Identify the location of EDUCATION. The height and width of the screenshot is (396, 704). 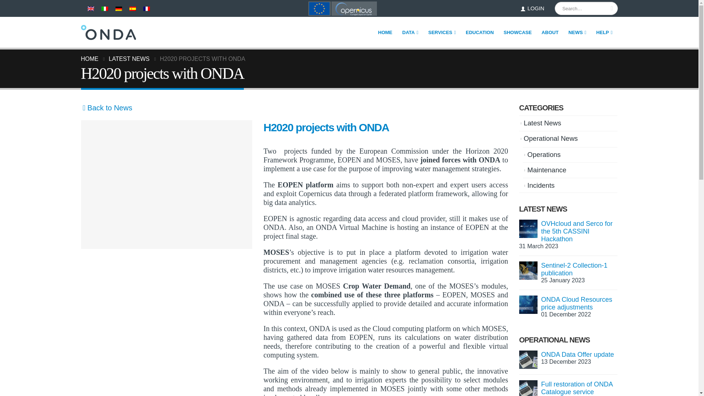
(480, 32).